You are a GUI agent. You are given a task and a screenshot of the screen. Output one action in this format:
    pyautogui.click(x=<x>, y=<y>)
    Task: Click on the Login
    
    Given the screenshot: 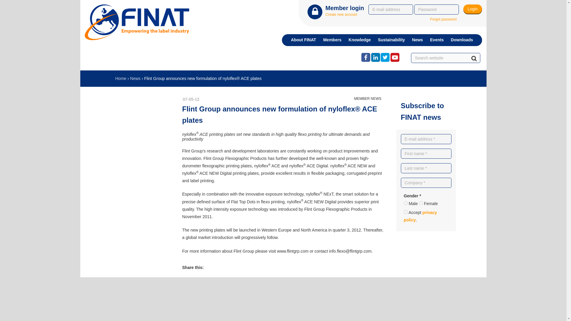 What is the action you would take?
    pyautogui.click(x=472, y=9)
    